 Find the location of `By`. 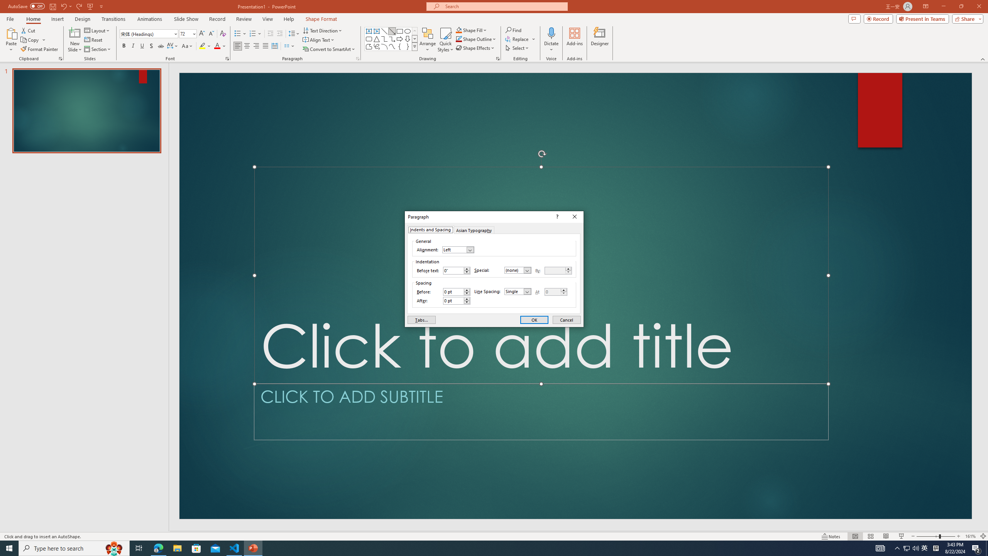

By is located at coordinates (555, 270).